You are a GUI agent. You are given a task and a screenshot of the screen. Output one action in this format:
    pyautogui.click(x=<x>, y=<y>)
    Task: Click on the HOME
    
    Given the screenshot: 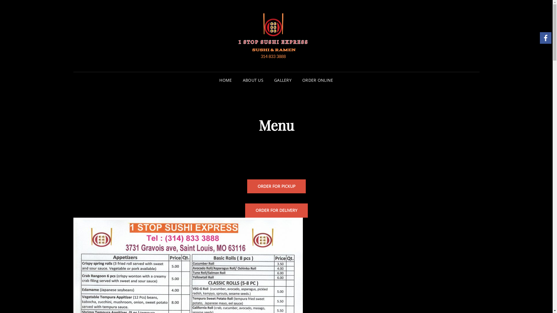 What is the action you would take?
    pyautogui.click(x=226, y=80)
    